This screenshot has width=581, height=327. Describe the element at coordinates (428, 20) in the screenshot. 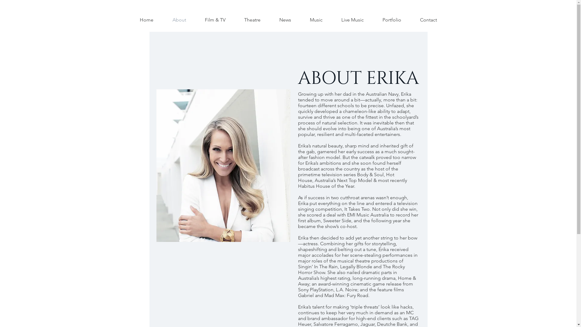

I see `Contact` at that location.